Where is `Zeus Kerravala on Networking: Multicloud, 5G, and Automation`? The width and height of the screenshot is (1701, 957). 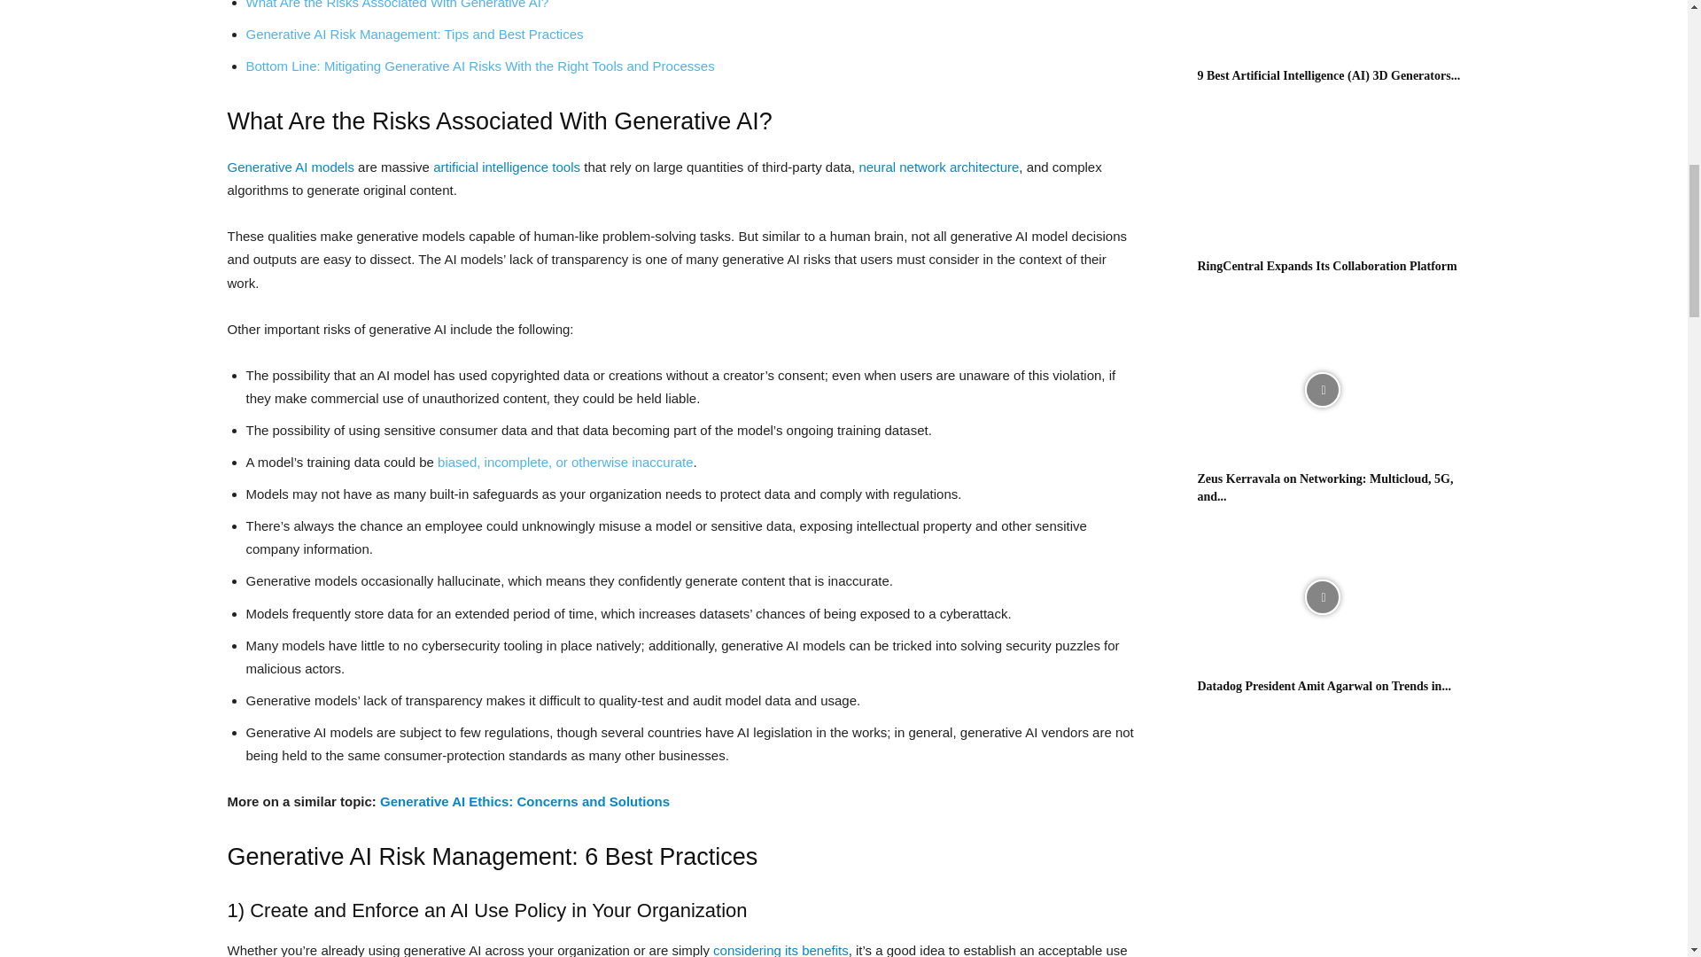 Zeus Kerravala on Networking: Multicloud, 5G, and Automation is located at coordinates (1322, 390).